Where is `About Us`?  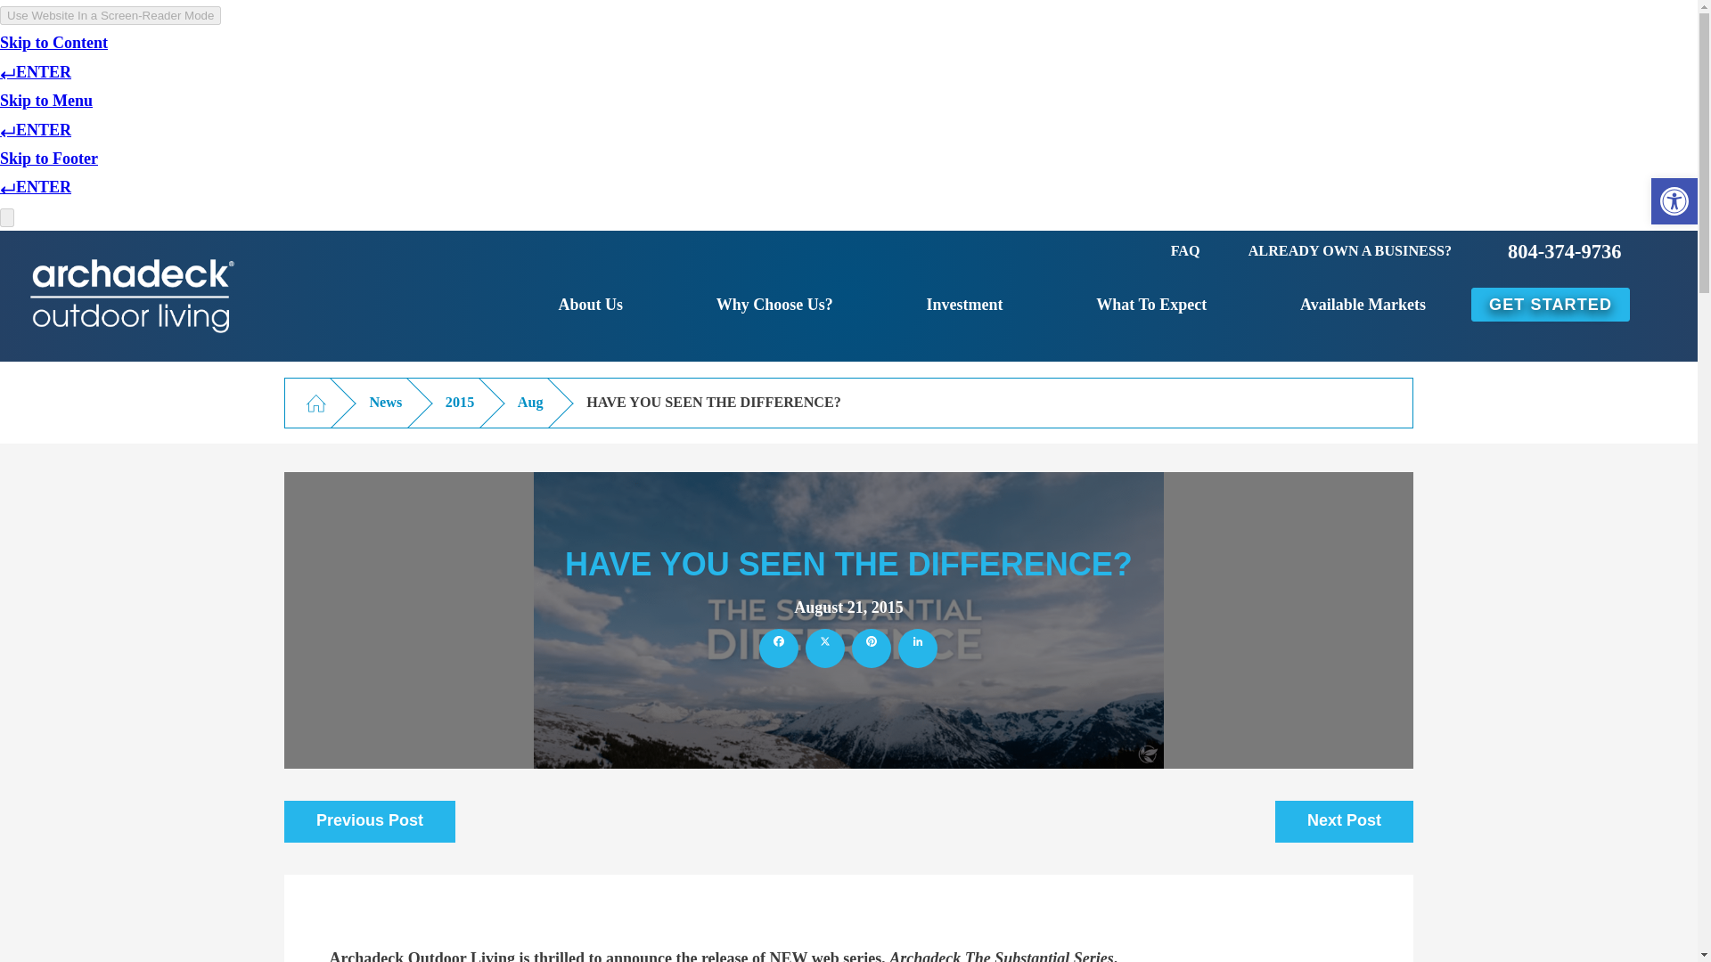 About Us is located at coordinates (590, 305).